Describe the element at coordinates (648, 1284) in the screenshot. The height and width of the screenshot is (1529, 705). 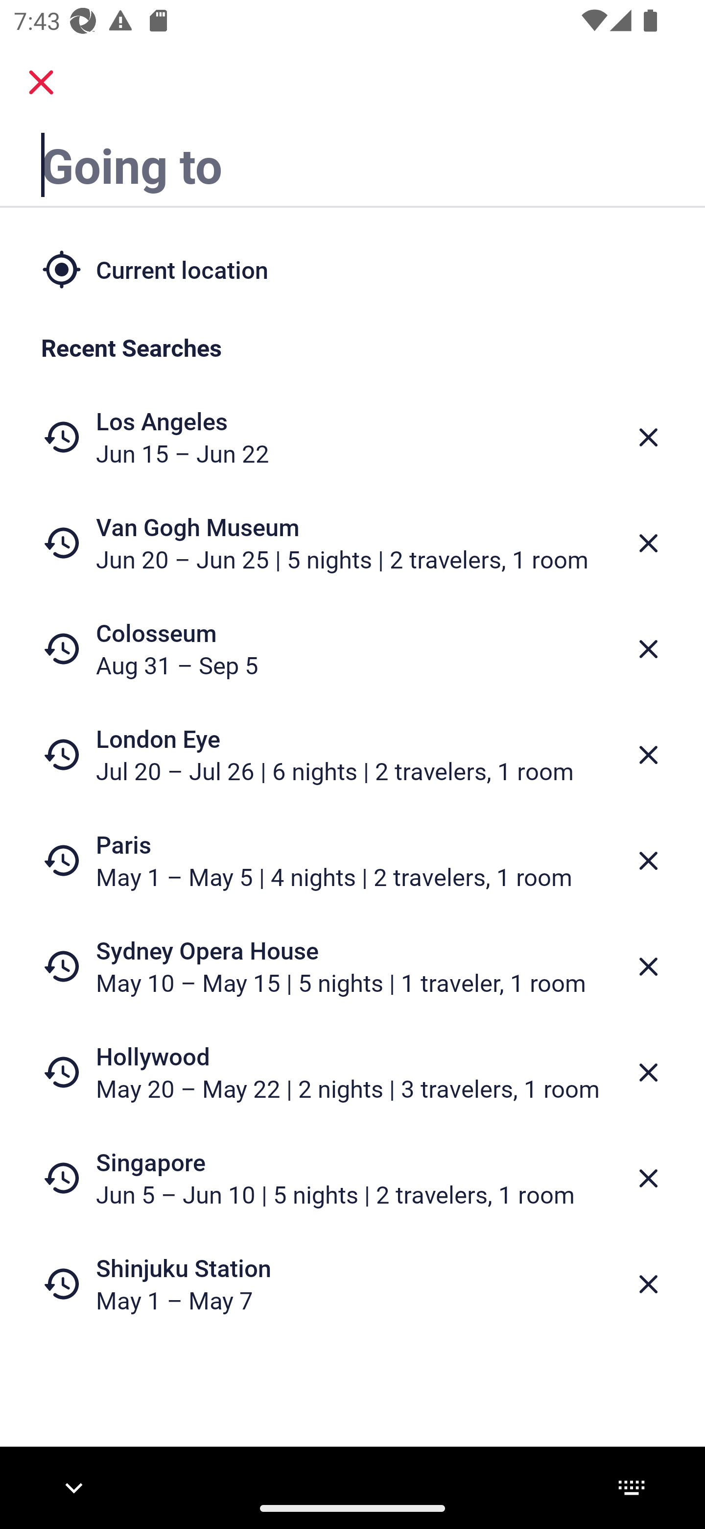
I see `Delete from recent searches` at that location.